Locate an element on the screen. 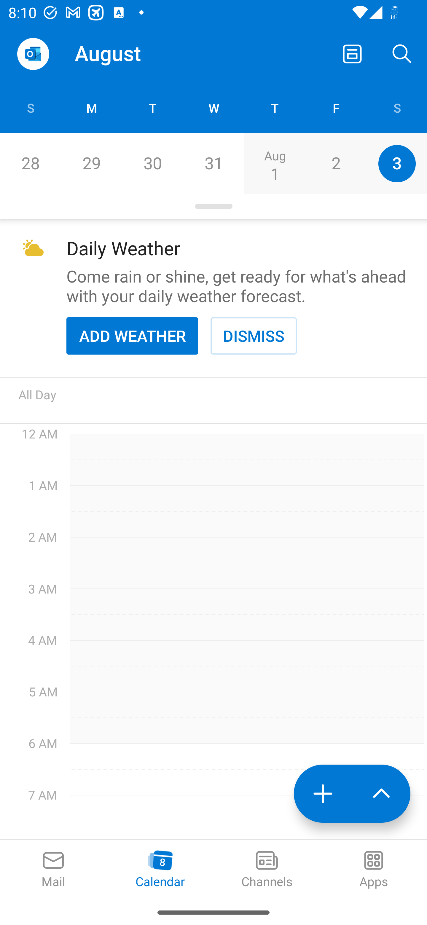 Image resolution: width=427 pixels, height=925 pixels. Aug
1 Events on Thursday, August 1 is located at coordinates (275, 164).